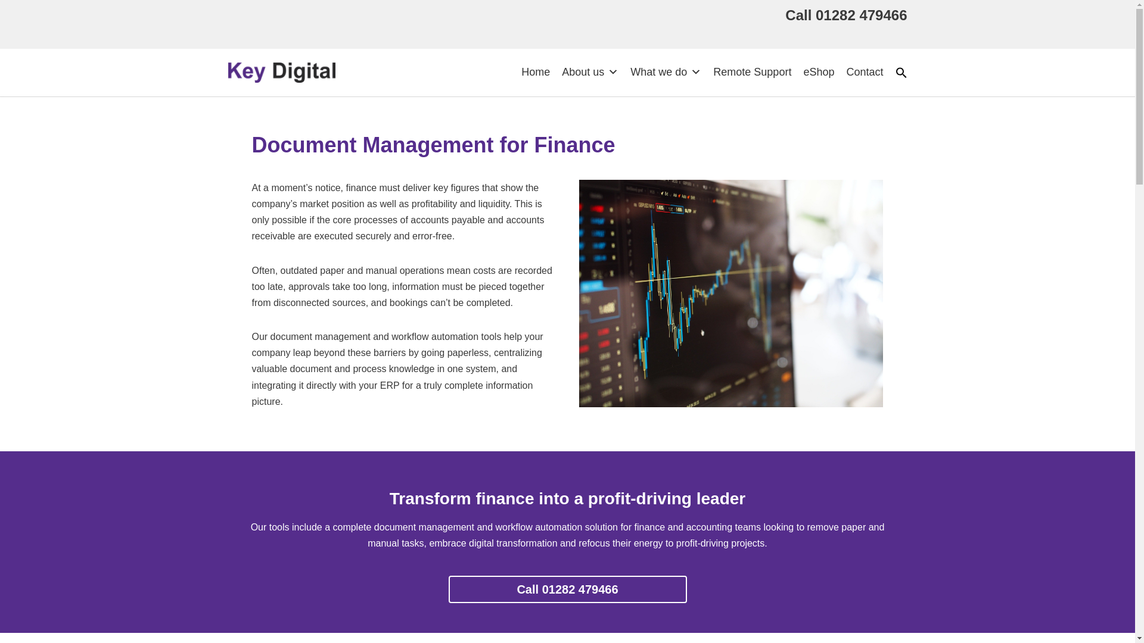 The image size is (1144, 643). What do you see at coordinates (752, 72) in the screenshot?
I see `Remote Support` at bounding box center [752, 72].